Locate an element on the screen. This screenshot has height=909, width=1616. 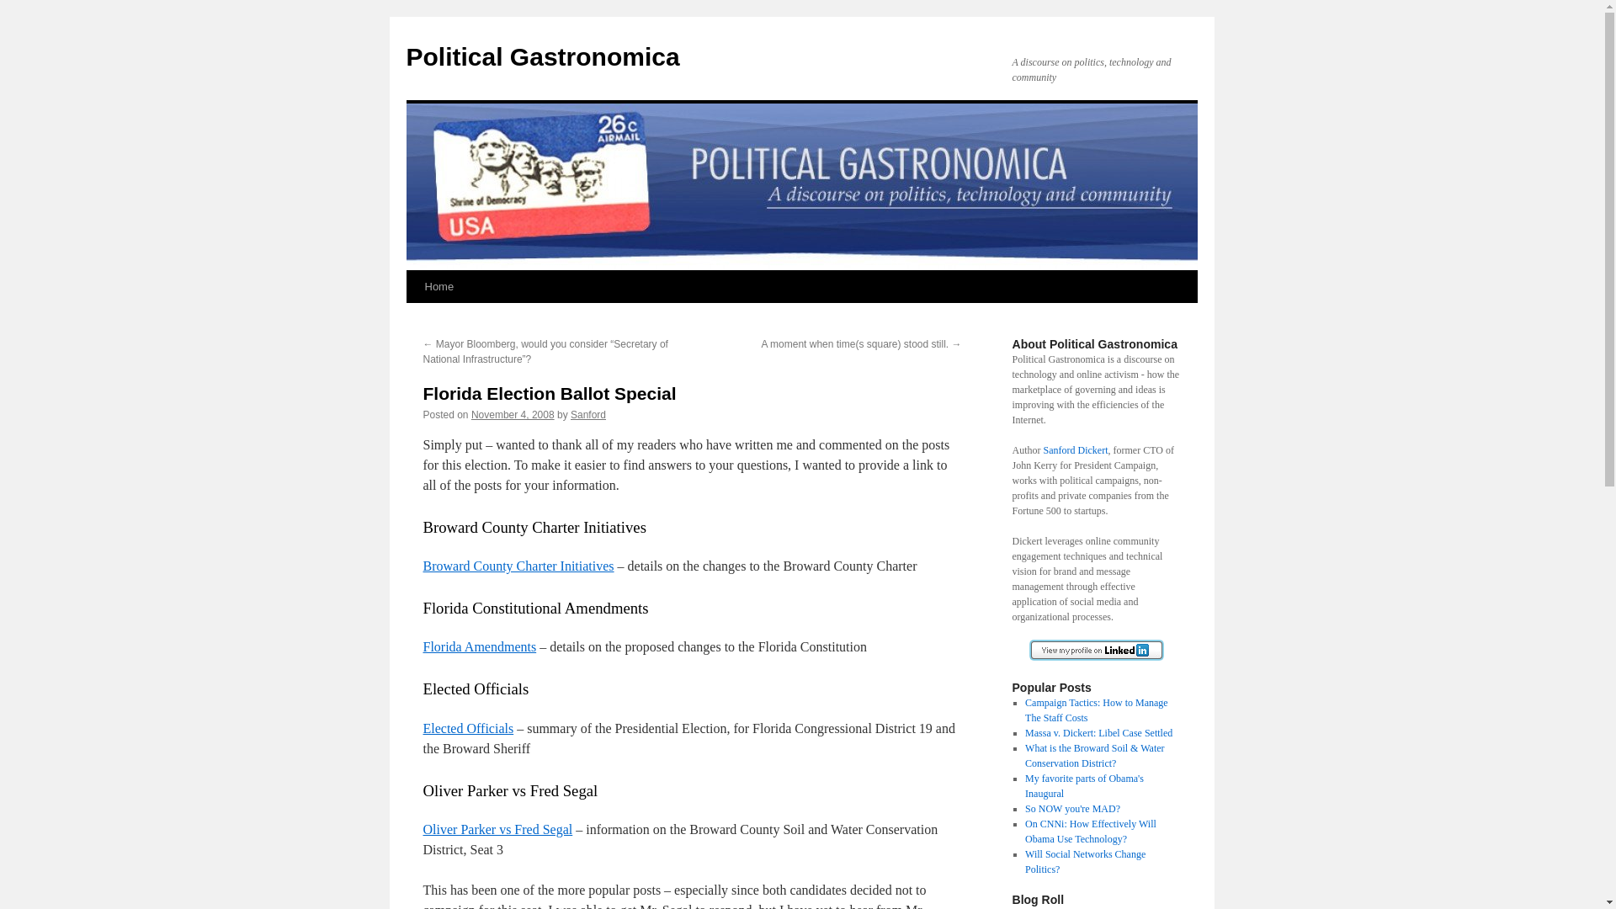
Home is located at coordinates (439, 286).